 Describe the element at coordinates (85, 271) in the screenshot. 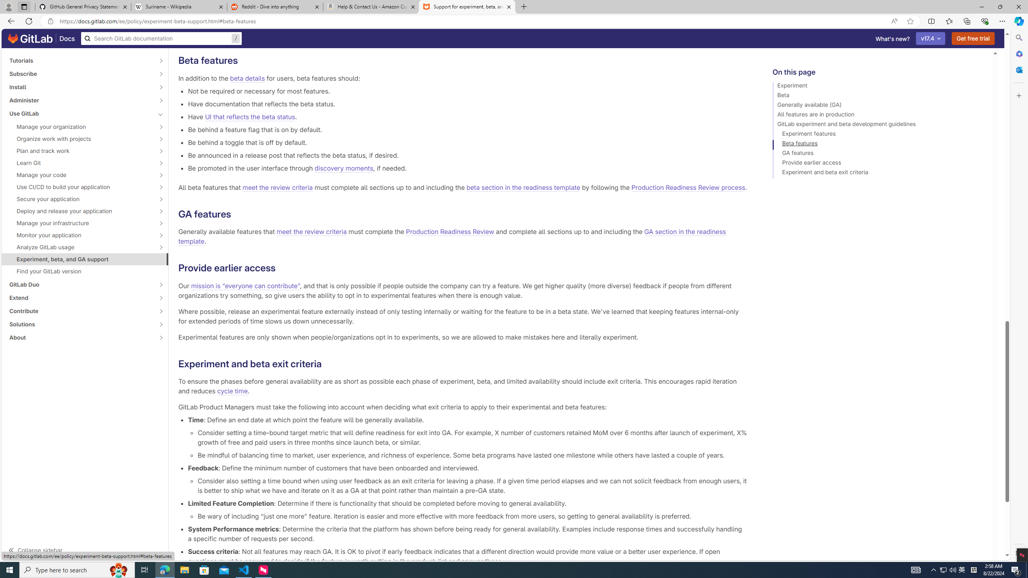

I see `Find your GitLab version` at that location.